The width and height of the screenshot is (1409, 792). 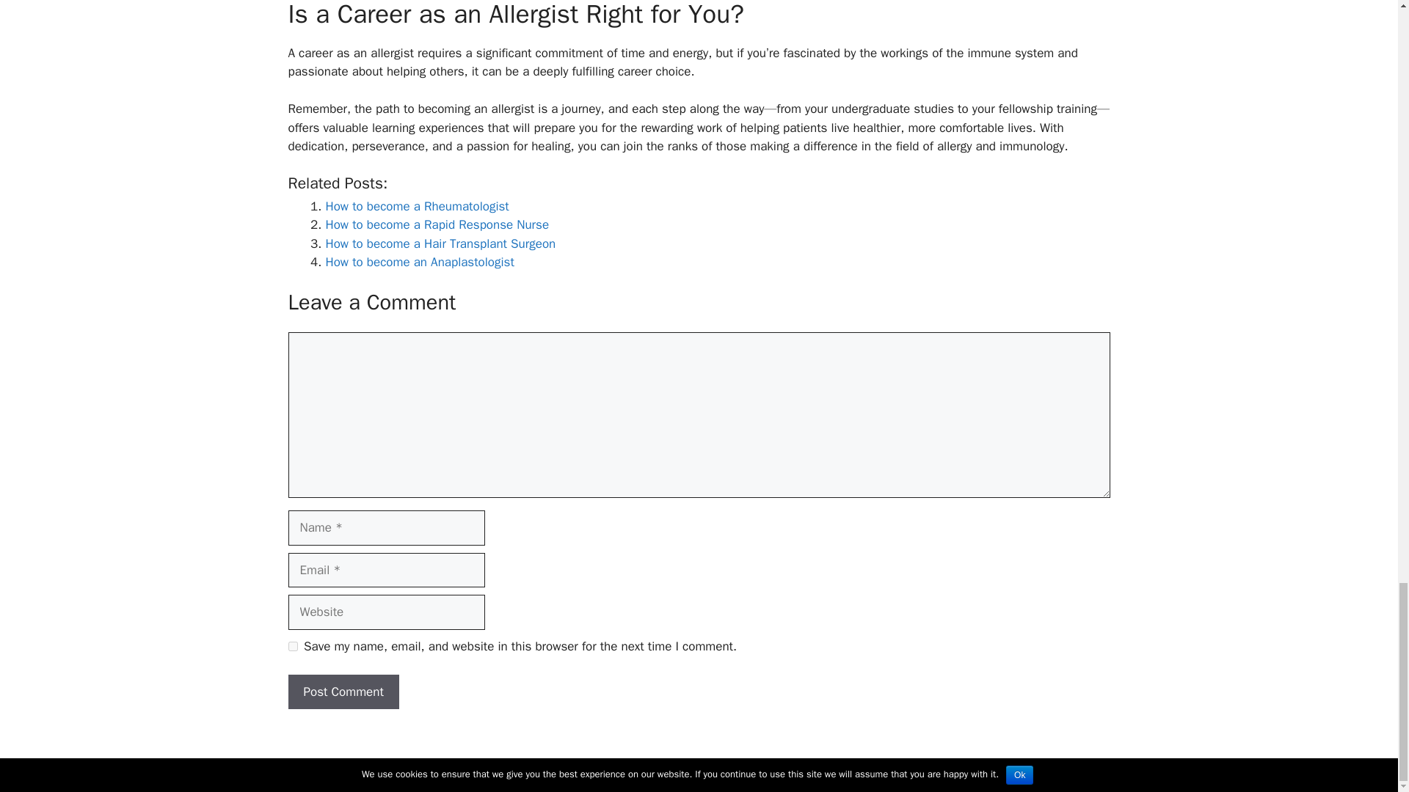 What do you see at coordinates (778, 769) in the screenshot?
I see `Cookies policy` at bounding box center [778, 769].